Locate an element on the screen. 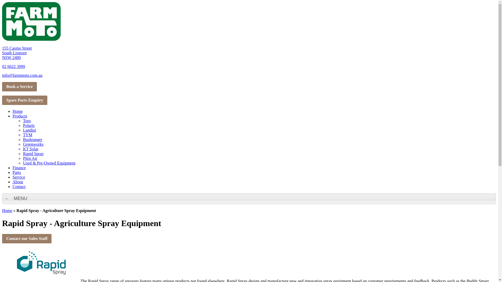 The height and width of the screenshot is (282, 502). Landini is located at coordinates (30, 130).